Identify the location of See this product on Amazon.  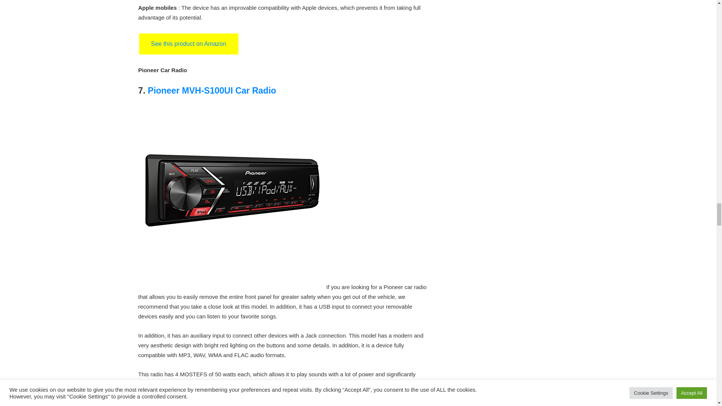
(189, 44).